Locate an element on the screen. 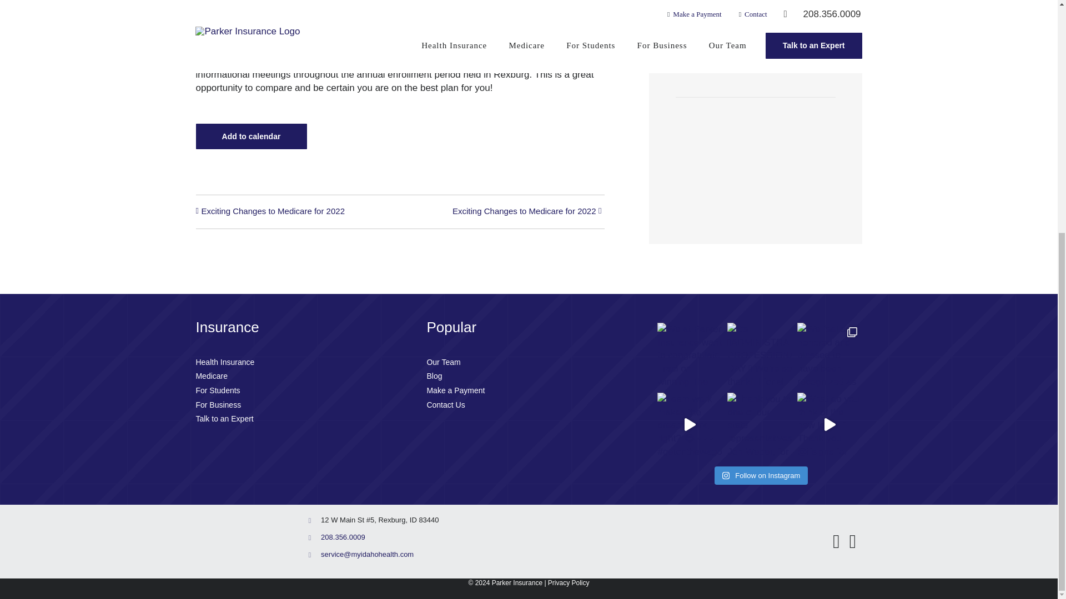 This screenshot has width=1066, height=599. Medicare is located at coordinates (298, 377).